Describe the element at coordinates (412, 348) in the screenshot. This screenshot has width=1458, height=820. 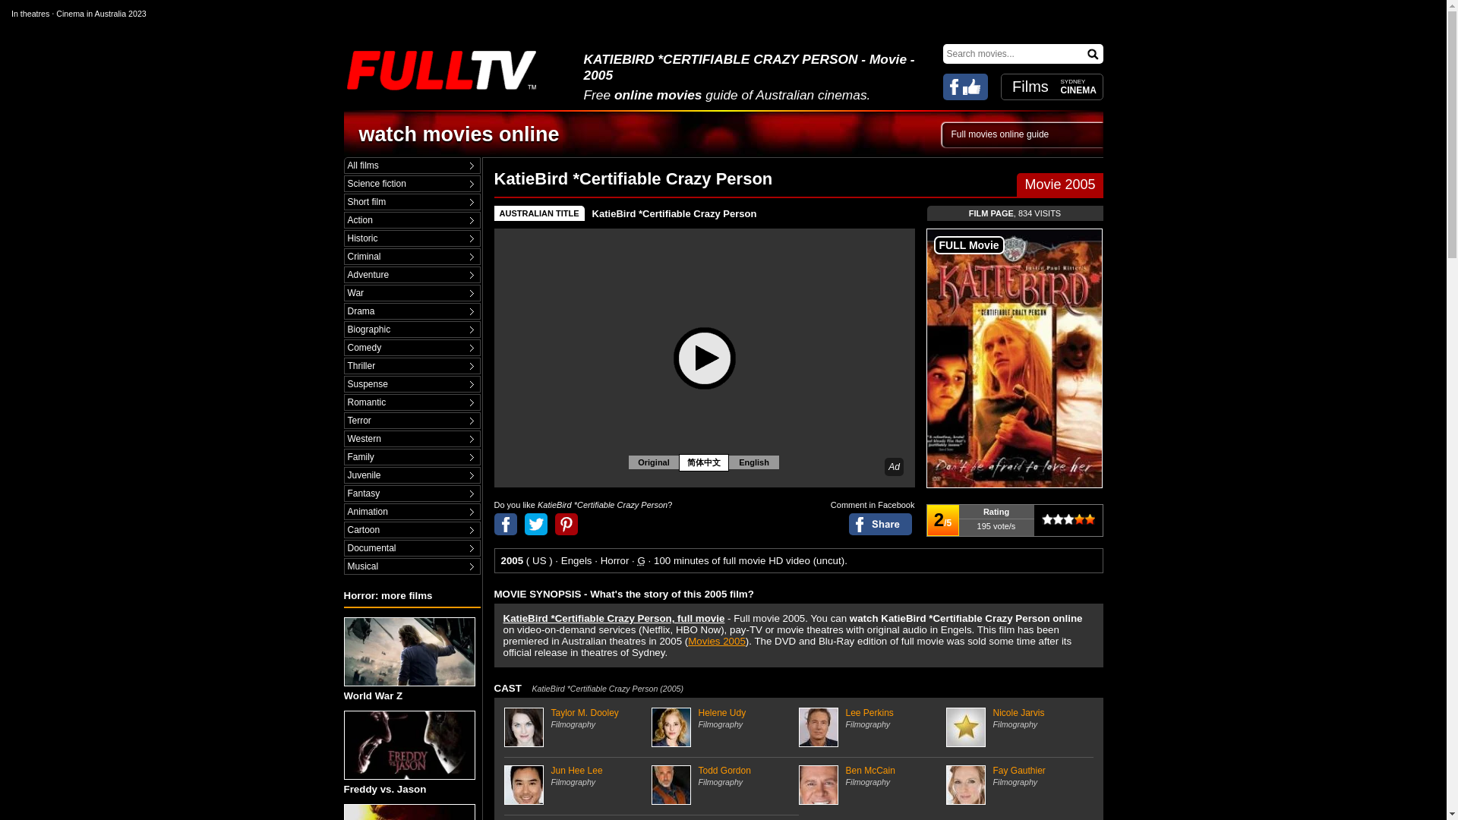
I see `Comedy` at that location.